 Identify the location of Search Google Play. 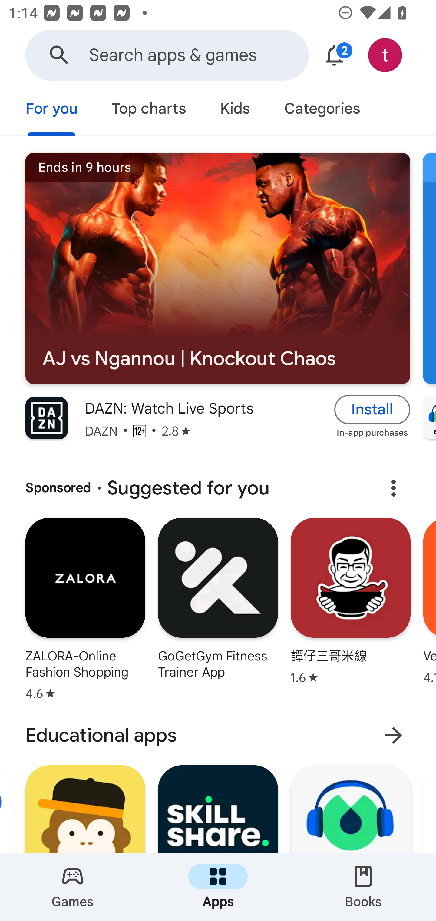
(59, 55).